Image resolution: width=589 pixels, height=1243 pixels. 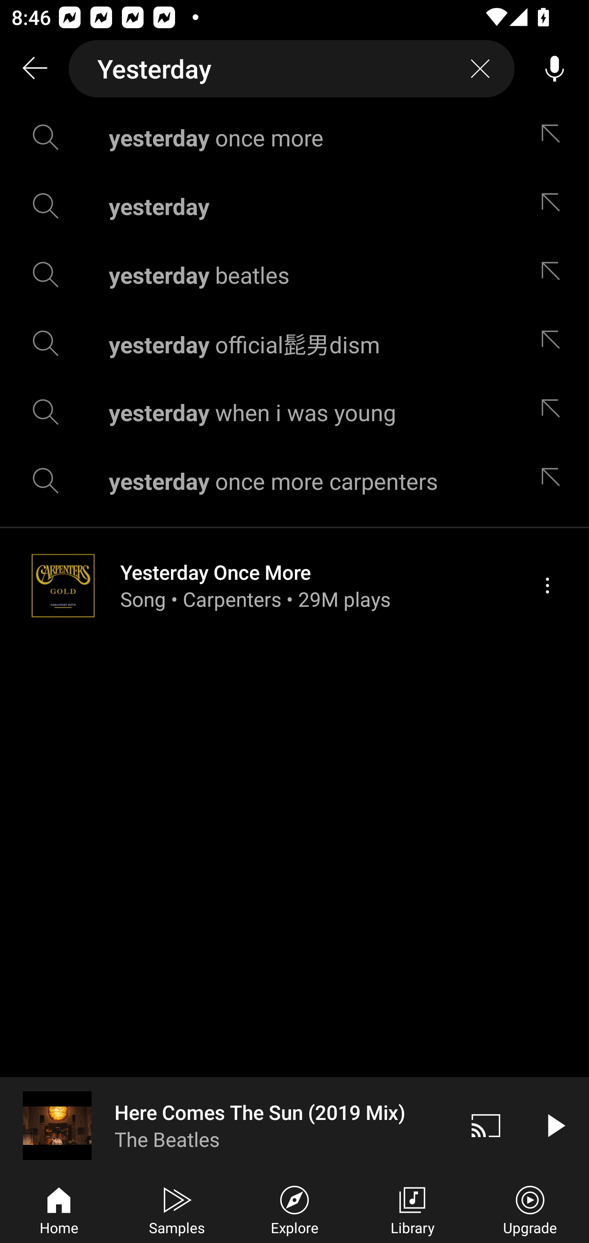 What do you see at coordinates (294, 205) in the screenshot?
I see `yesterday Edit suggestion yesterday` at bounding box center [294, 205].